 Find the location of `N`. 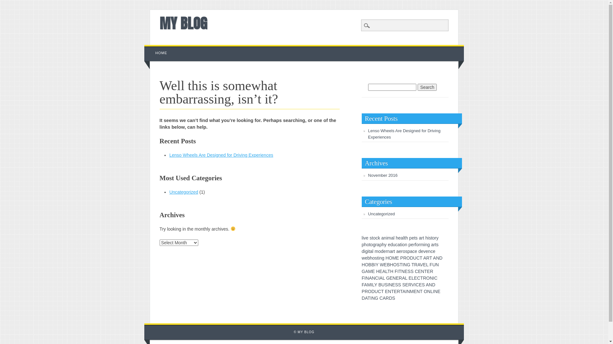

N is located at coordinates (438, 258).